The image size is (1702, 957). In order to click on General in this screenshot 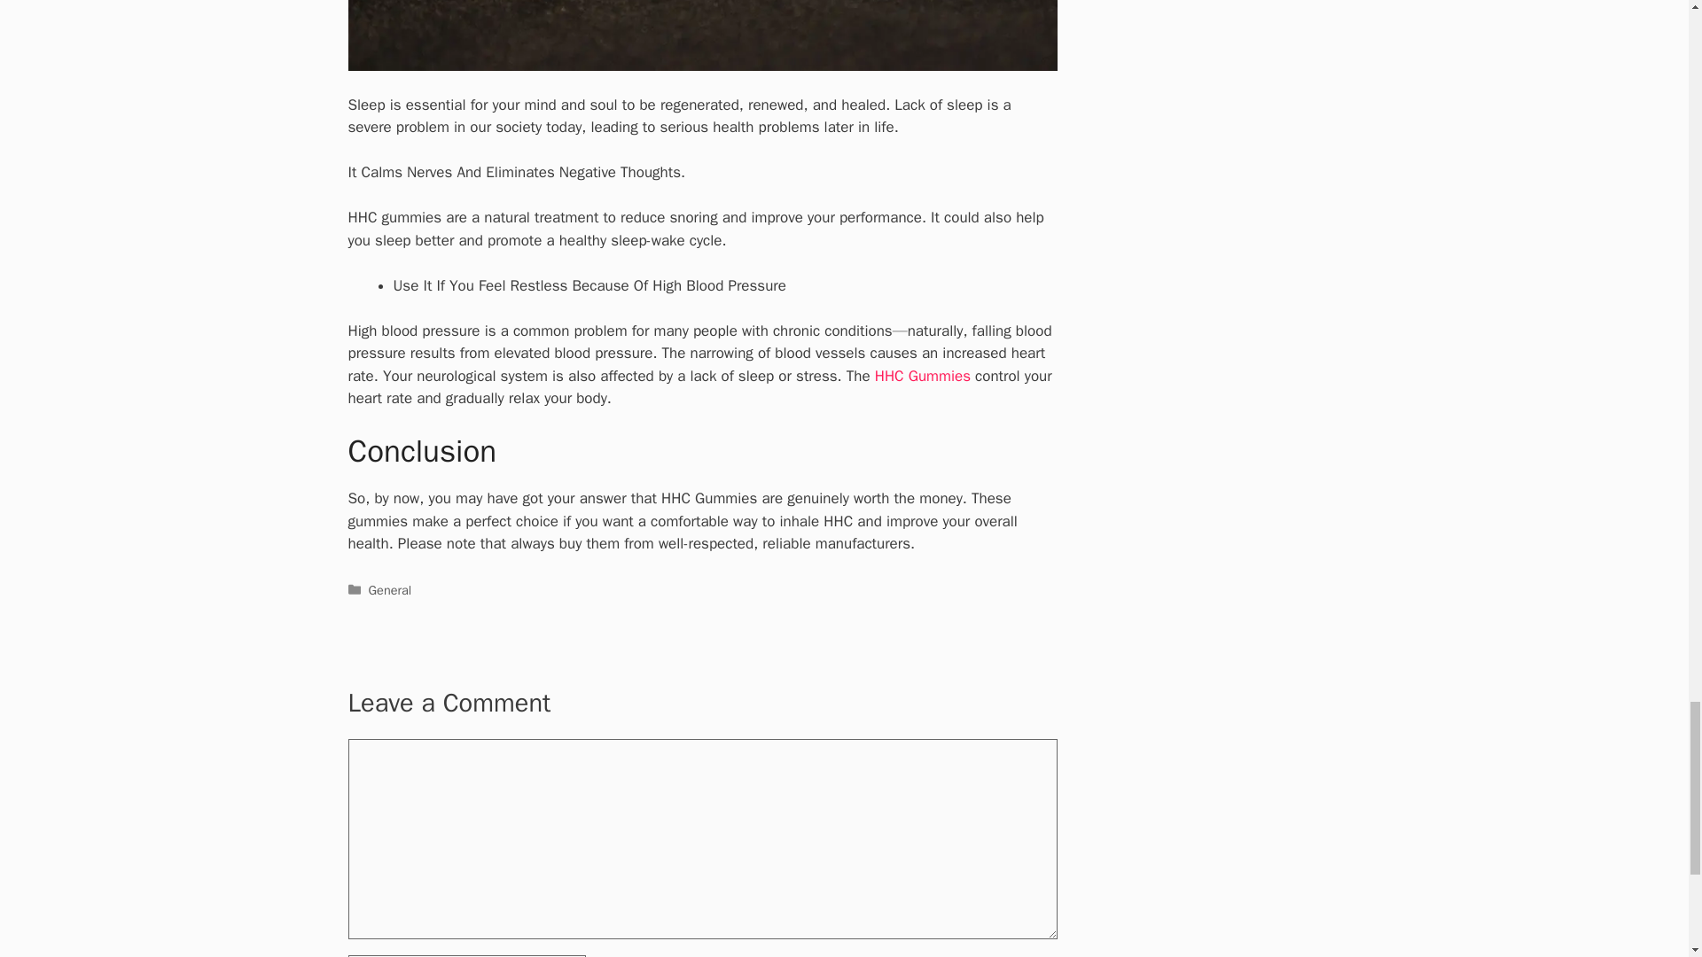, I will do `click(390, 590)`.